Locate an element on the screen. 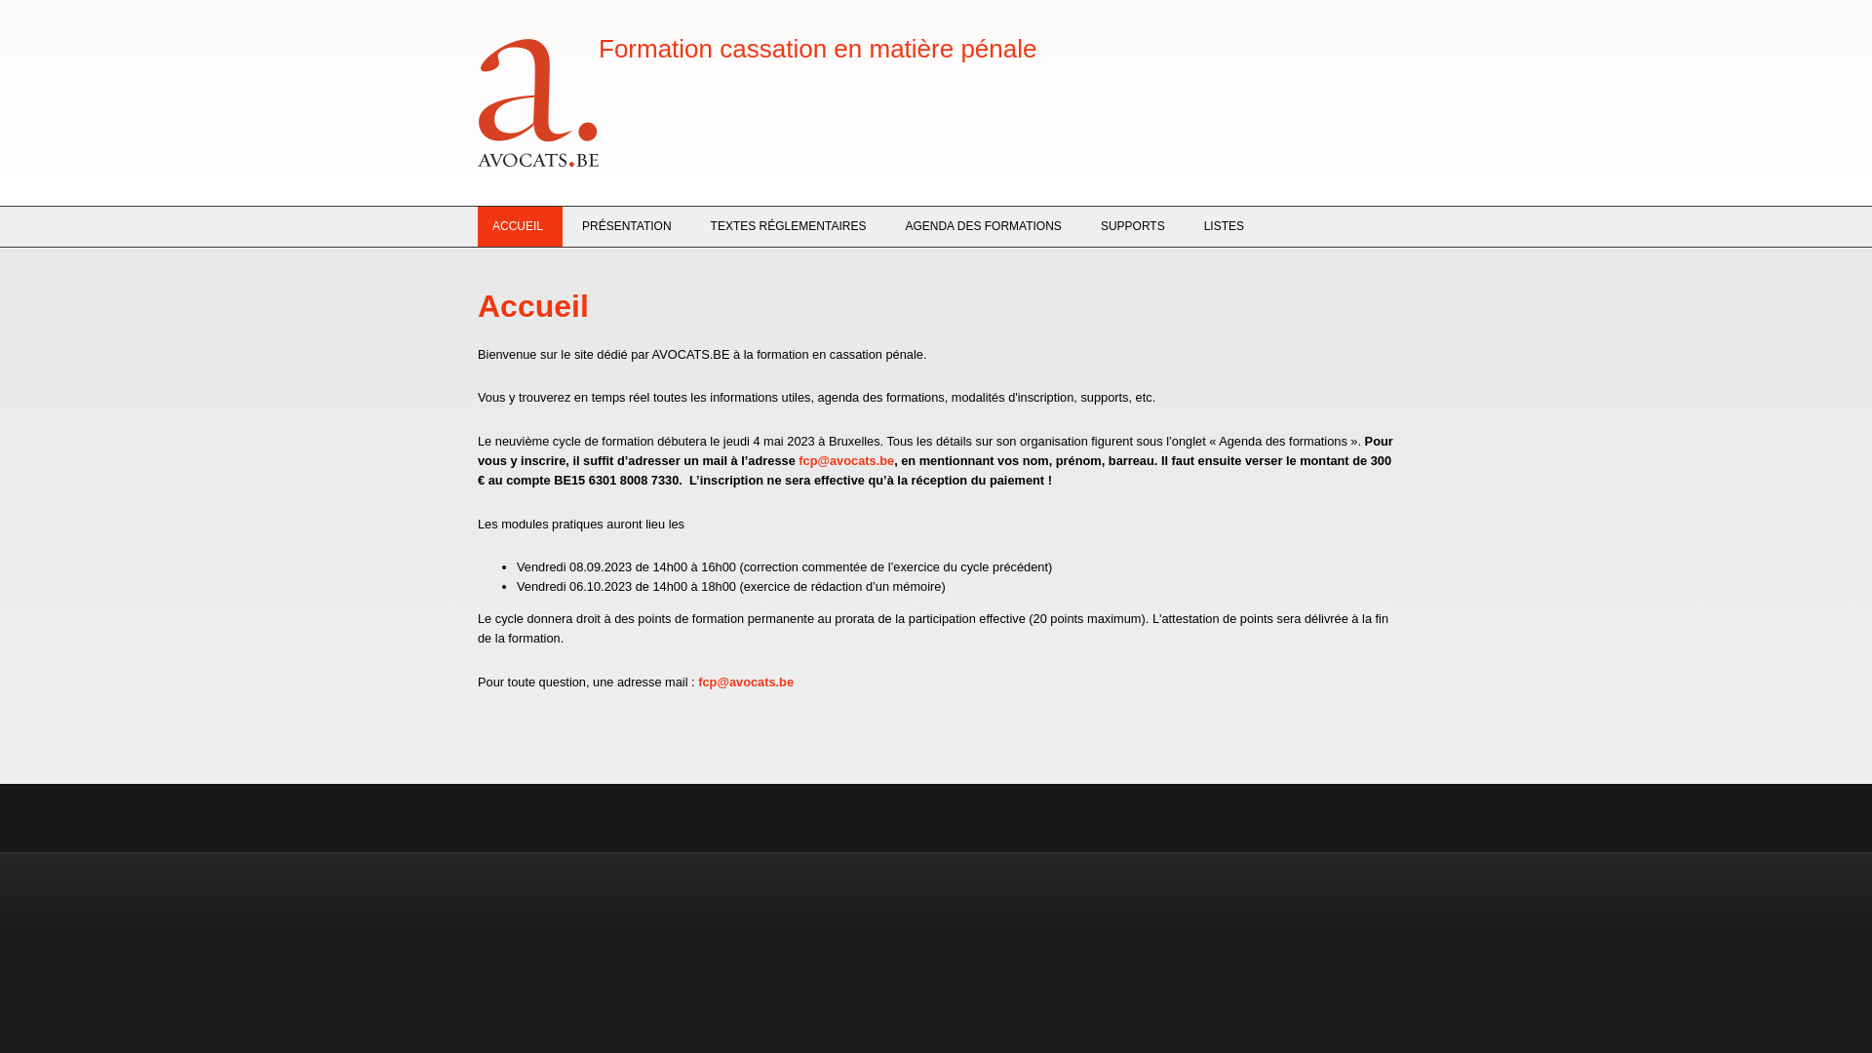 The image size is (1872, 1053). LISTES is located at coordinates (1222, 226).